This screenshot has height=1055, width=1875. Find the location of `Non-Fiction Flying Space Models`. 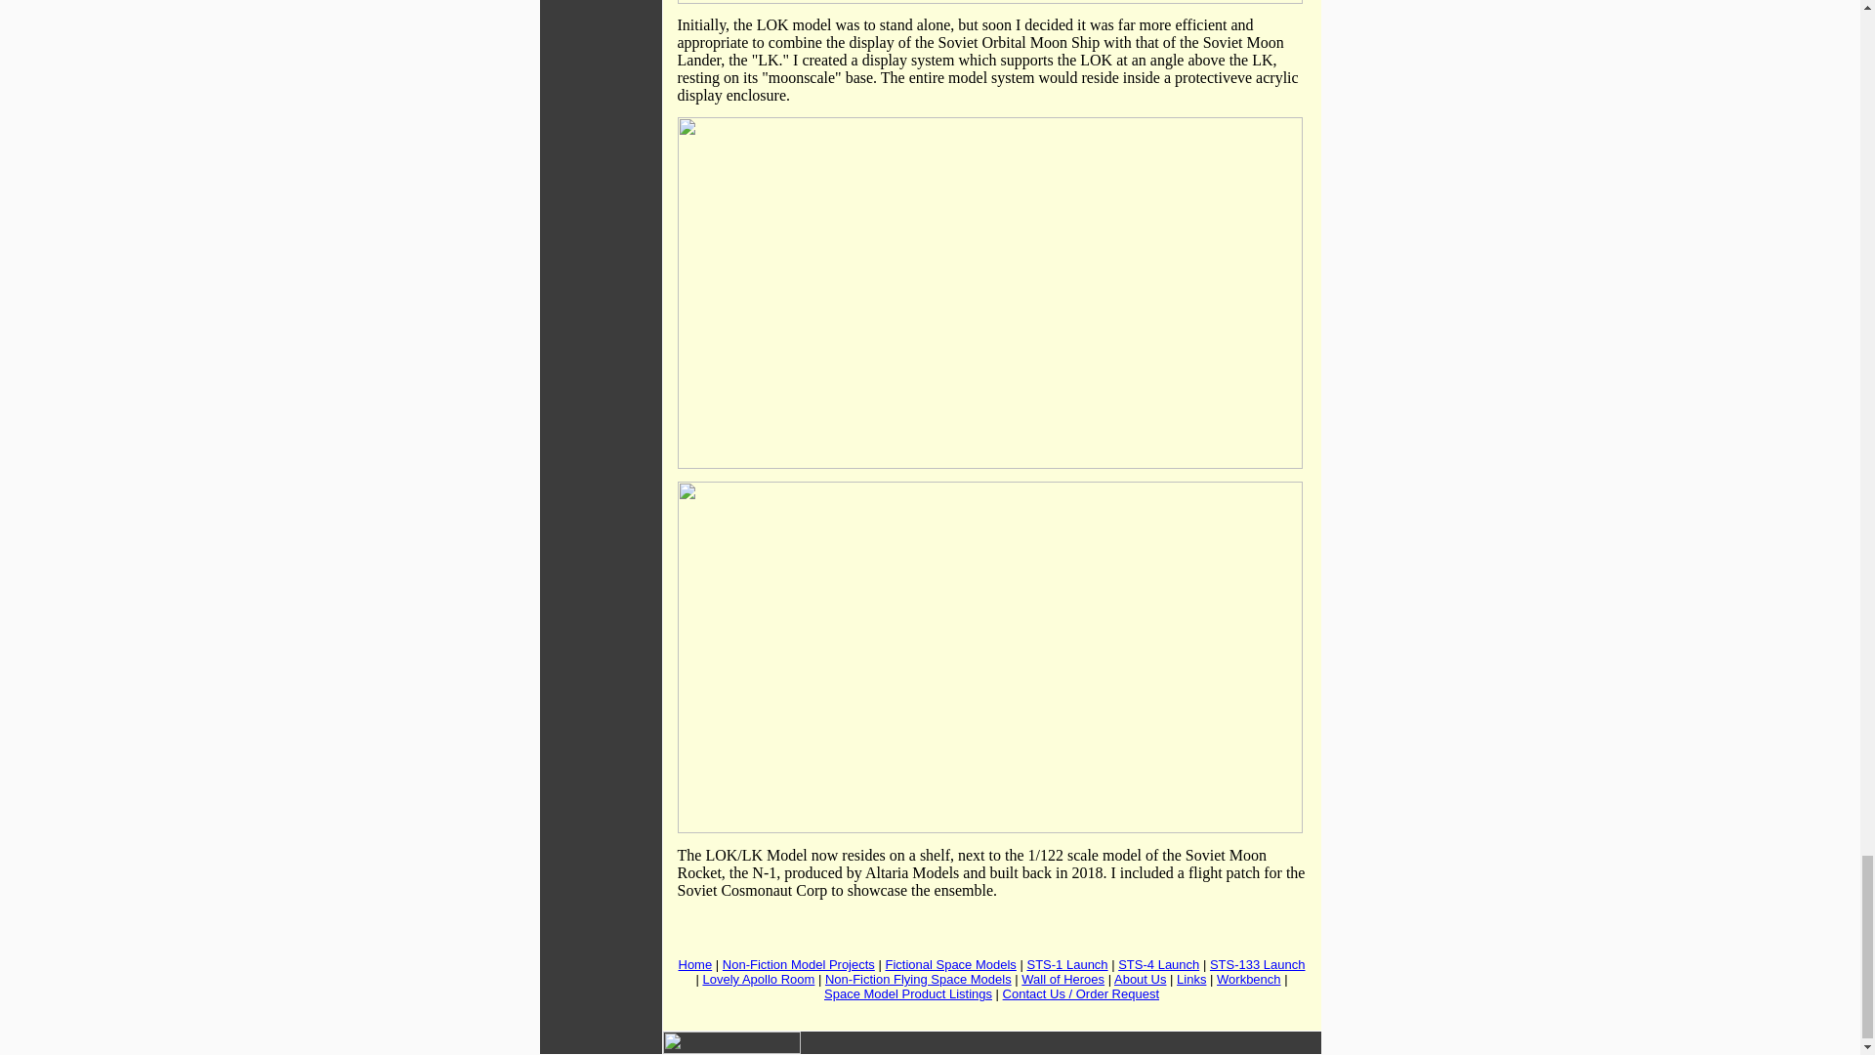

Non-Fiction Flying Space Models is located at coordinates (918, 979).